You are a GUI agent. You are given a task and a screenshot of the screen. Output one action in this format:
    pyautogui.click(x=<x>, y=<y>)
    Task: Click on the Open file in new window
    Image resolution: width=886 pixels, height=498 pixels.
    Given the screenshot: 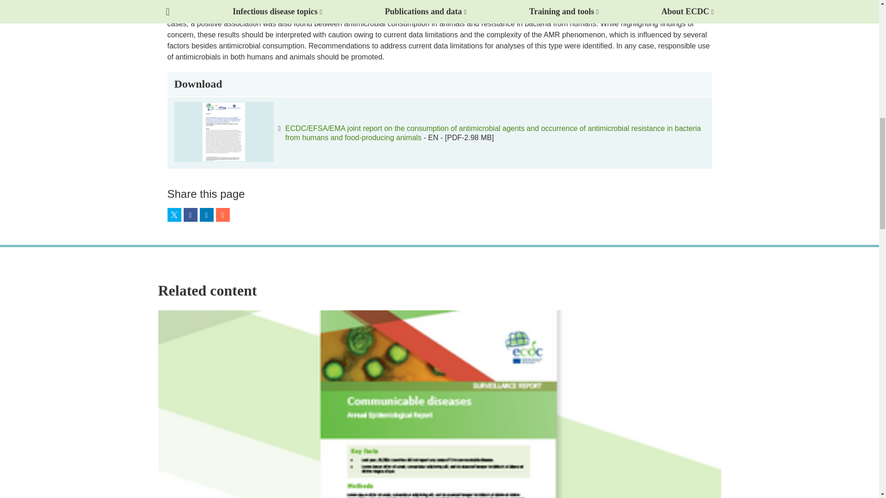 What is the action you would take?
    pyautogui.click(x=493, y=133)
    